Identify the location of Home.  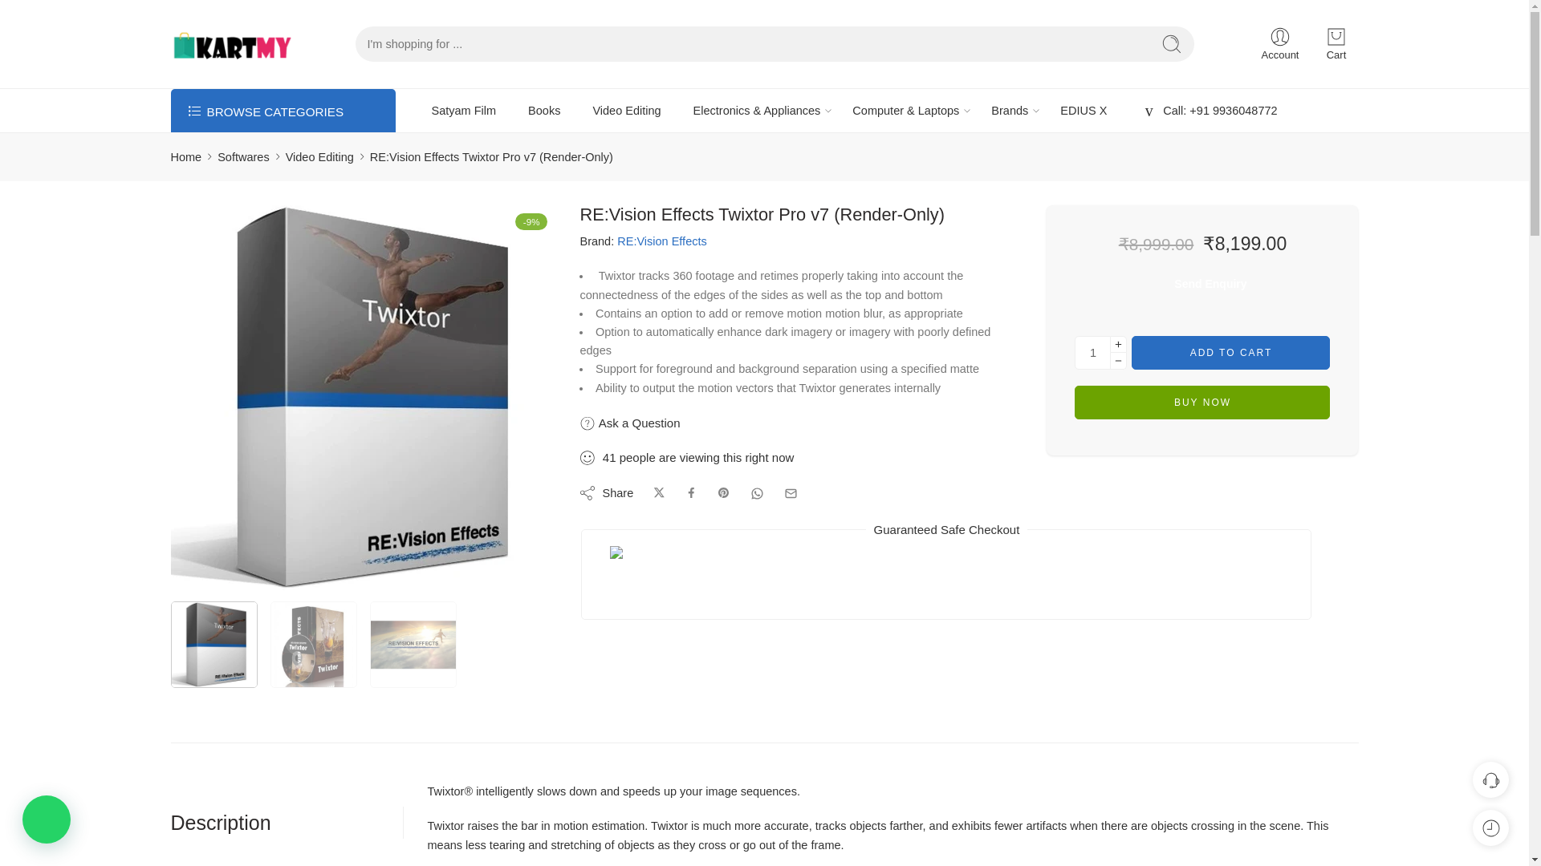
(185, 157).